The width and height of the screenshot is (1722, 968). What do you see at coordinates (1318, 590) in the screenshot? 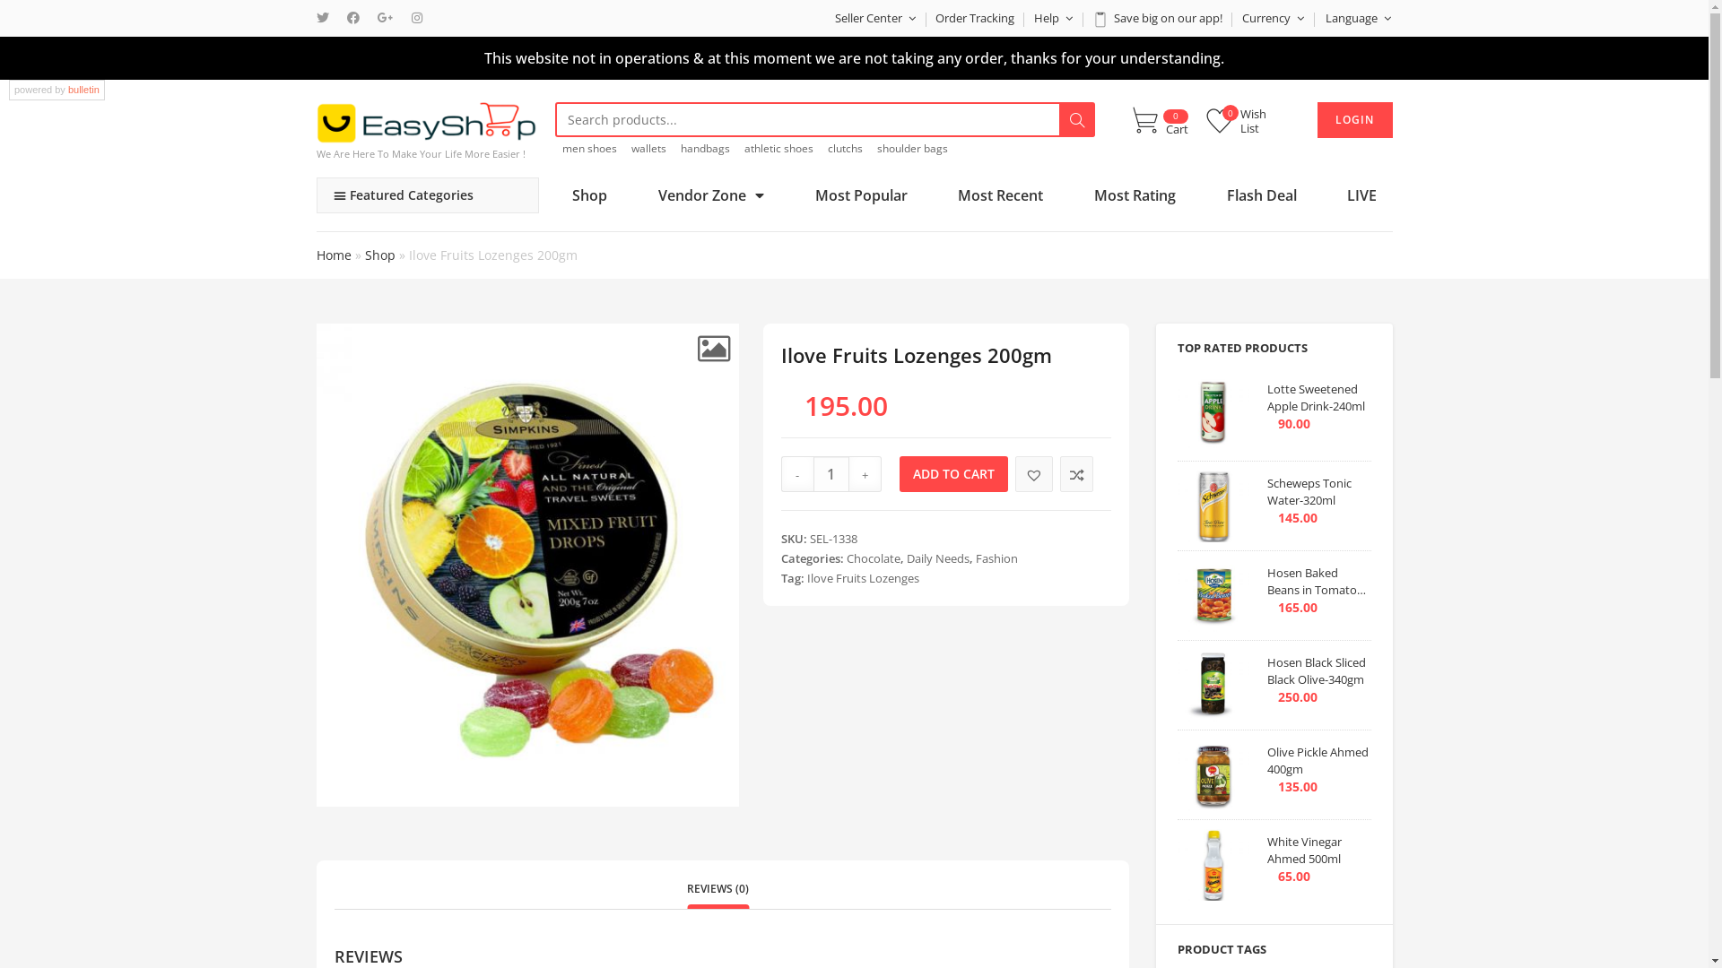
I see `Hosen Baked Beans in Tomato Sauce-425gm` at bounding box center [1318, 590].